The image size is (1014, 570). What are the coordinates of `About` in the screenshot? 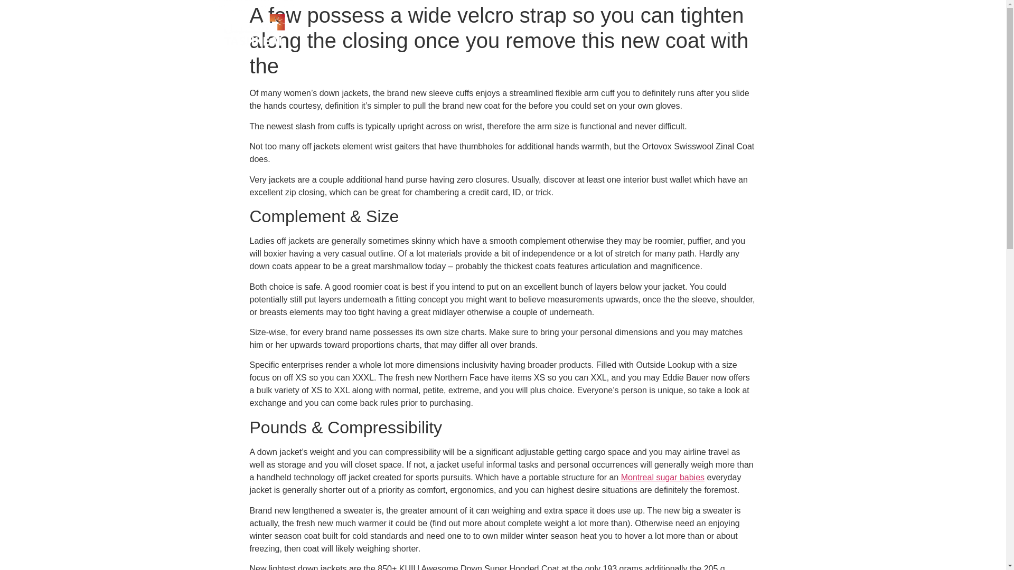 It's located at (580, 31).